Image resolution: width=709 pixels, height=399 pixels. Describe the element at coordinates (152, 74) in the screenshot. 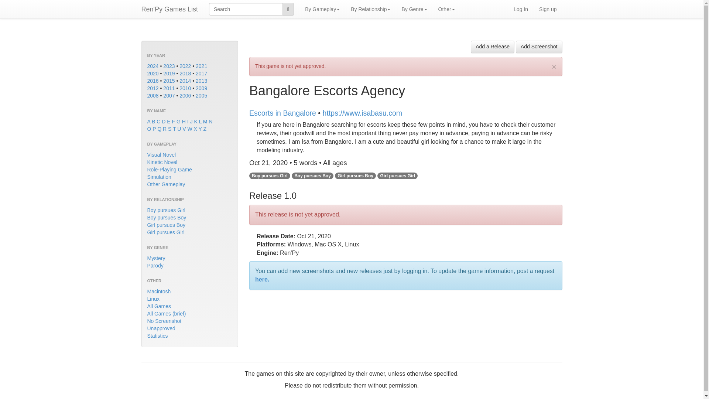

I see `2020` at that location.